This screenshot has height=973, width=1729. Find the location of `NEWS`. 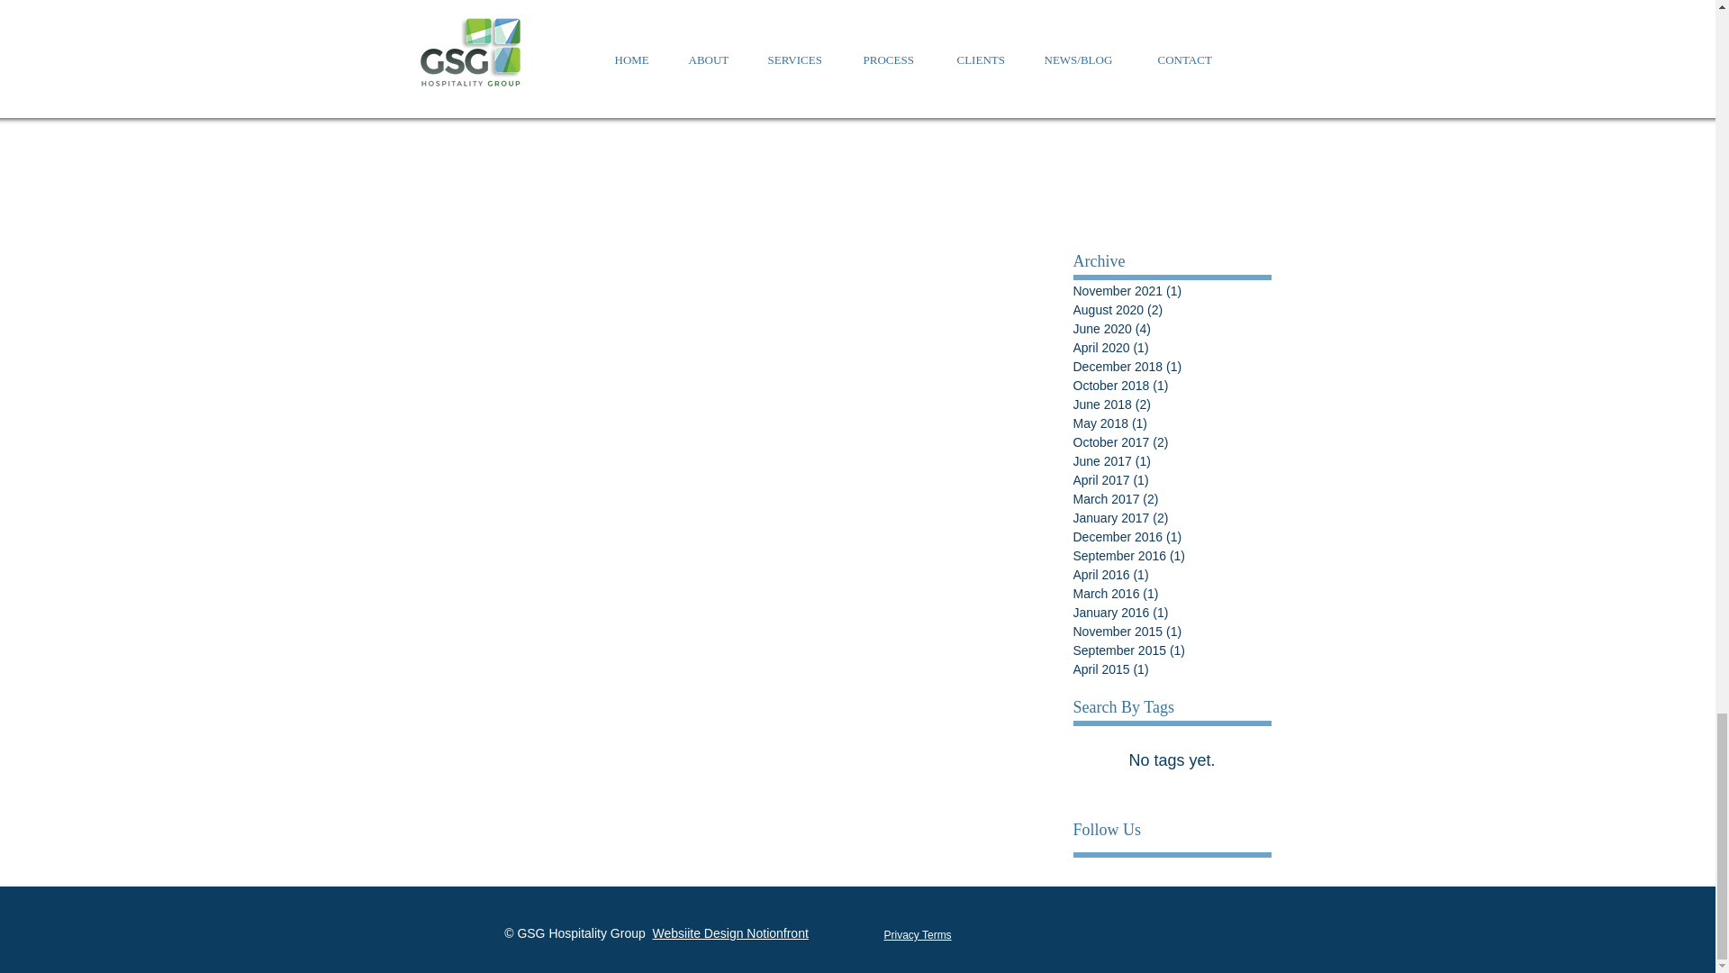

NEWS is located at coordinates (980, 40).